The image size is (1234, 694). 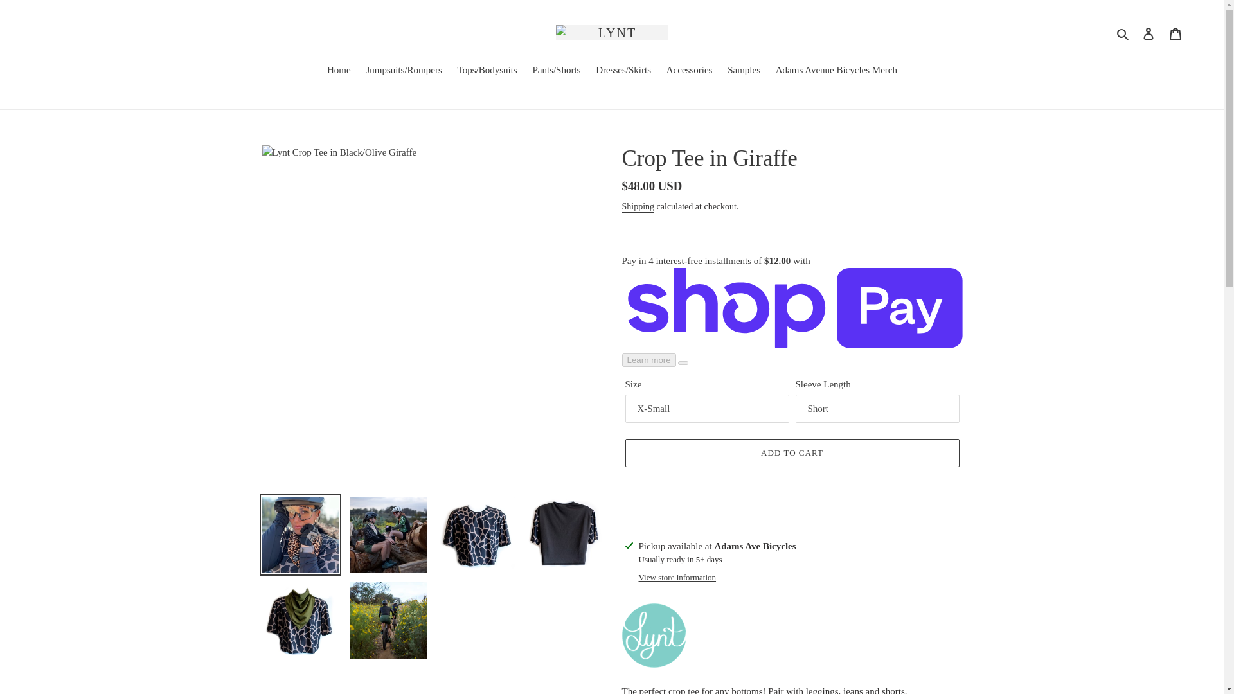 I want to click on Accessories, so click(x=690, y=71).